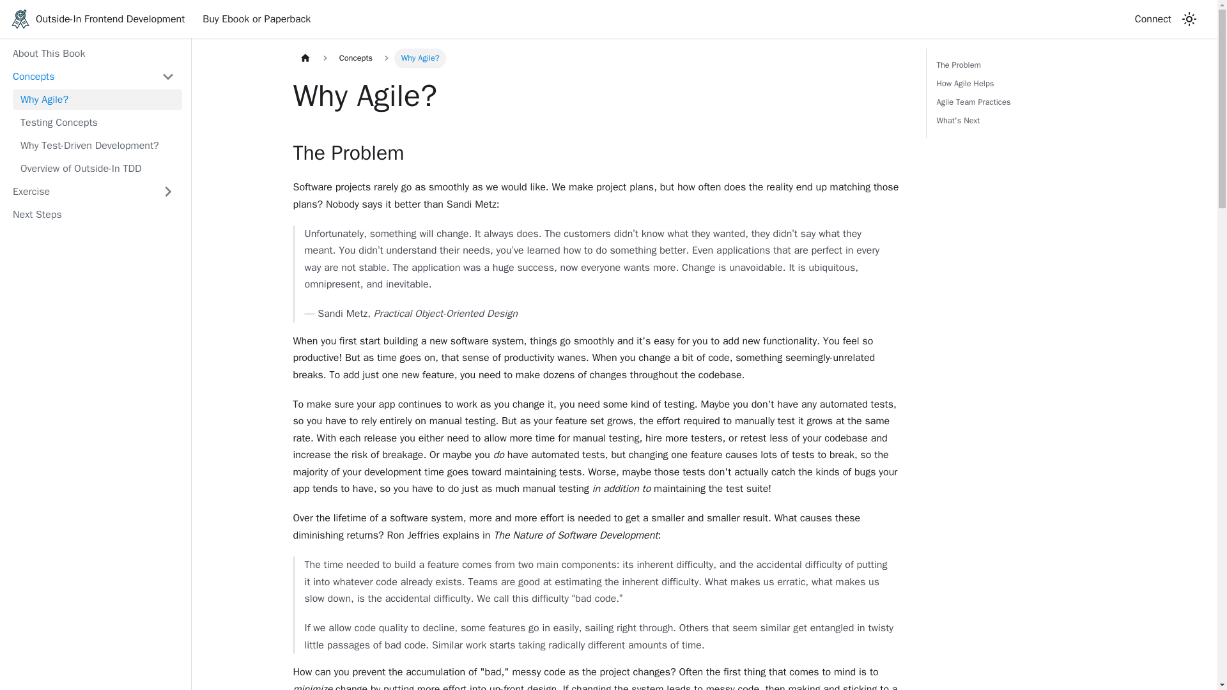 The width and height of the screenshot is (1227, 690). Describe the element at coordinates (97, 19) in the screenshot. I see `Outside-In Frontend Development` at that location.